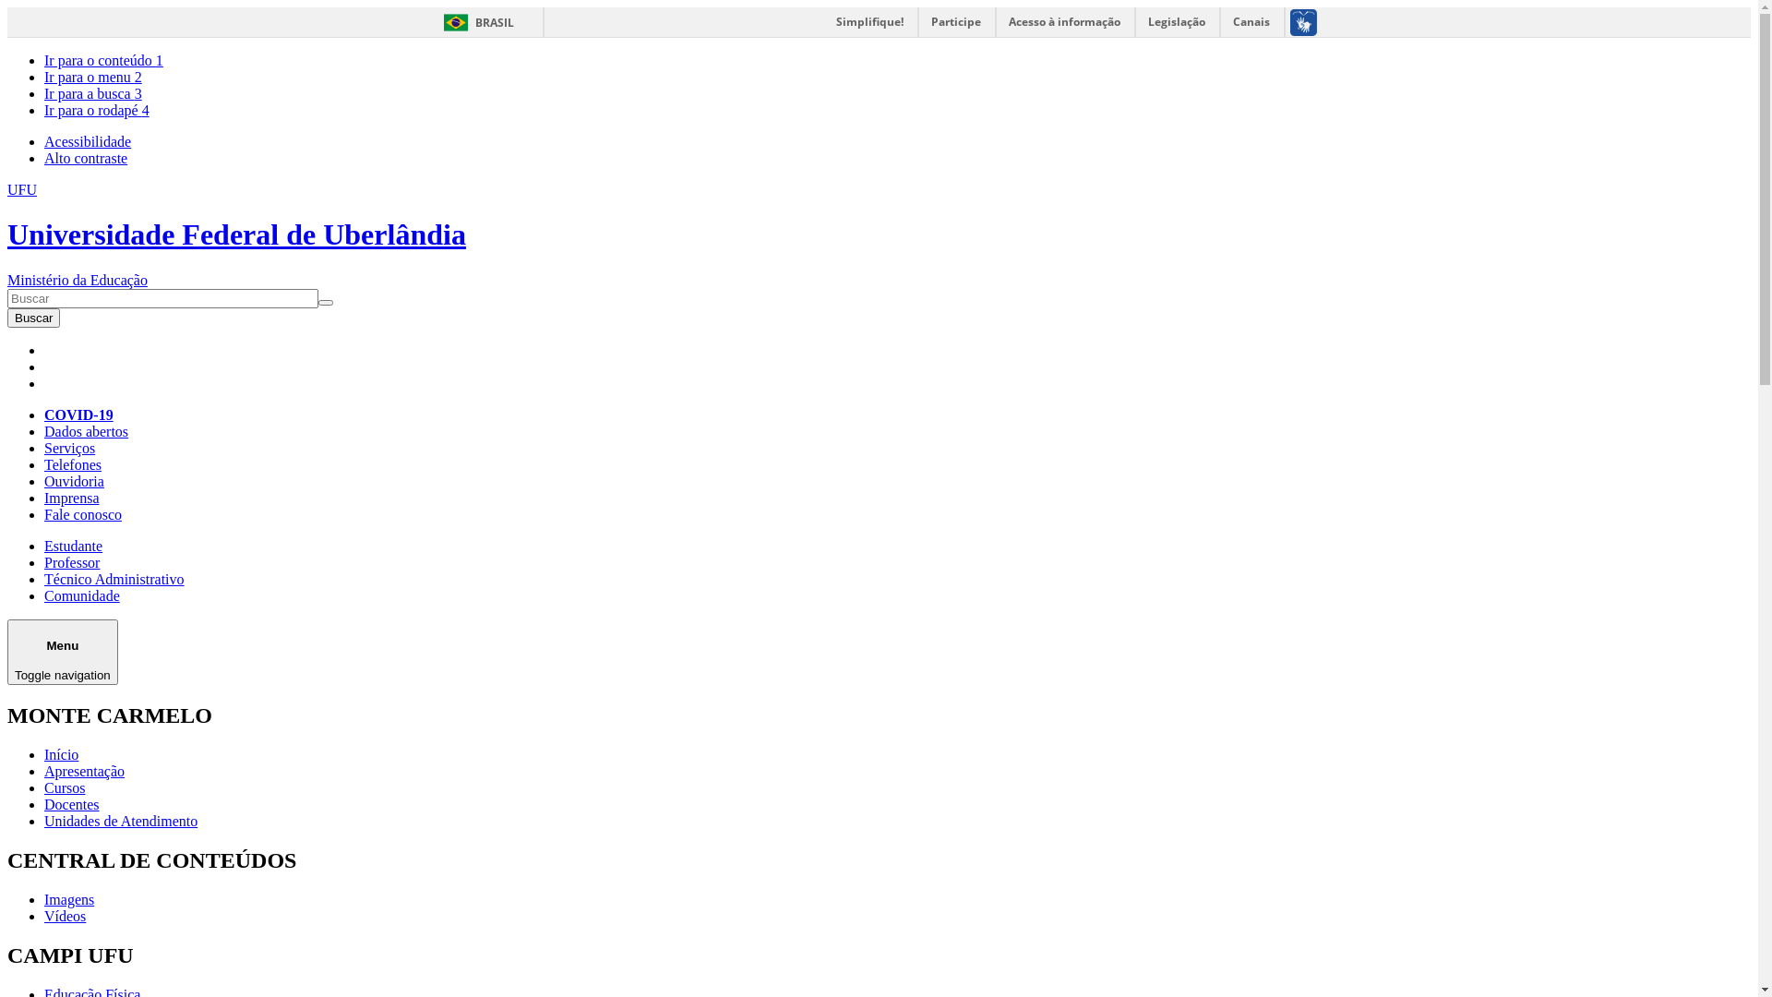 The image size is (1772, 997). I want to click on Alto contraste, so click(86, 159).